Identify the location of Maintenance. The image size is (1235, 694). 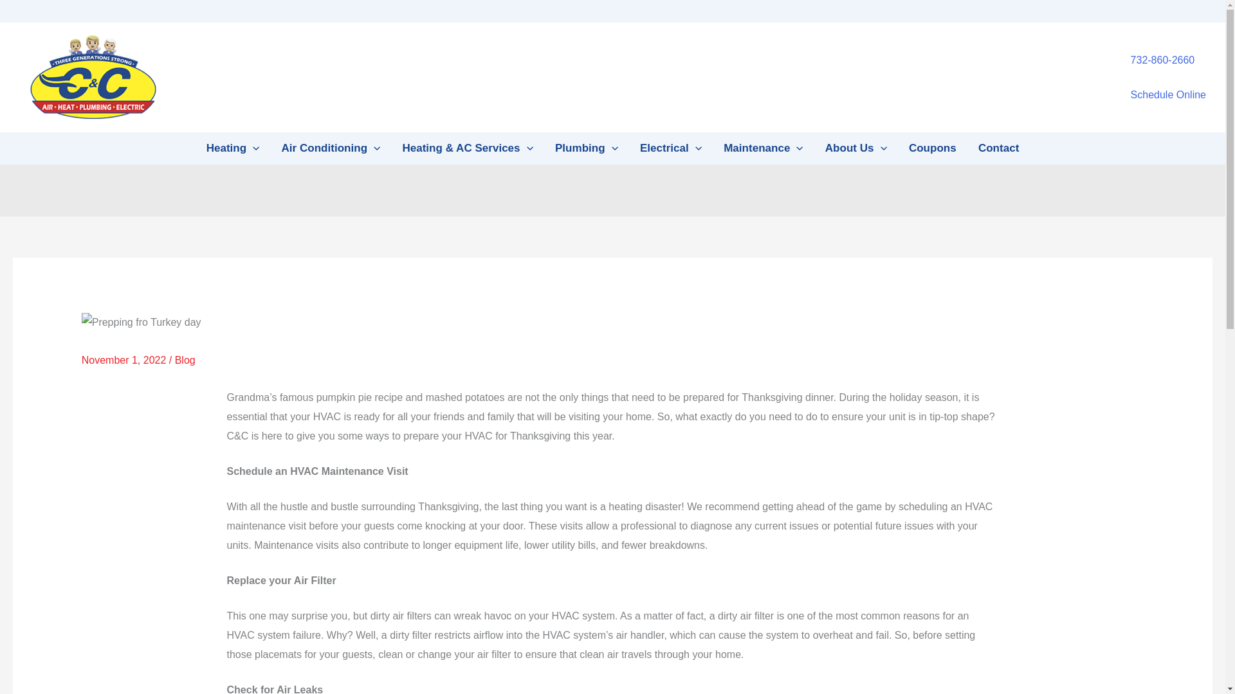
(763, 148).